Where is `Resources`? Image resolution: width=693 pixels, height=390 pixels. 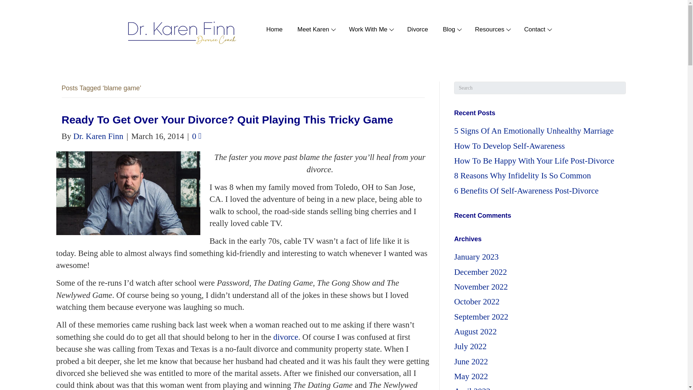 Resources is located at coordinates (488, 30).